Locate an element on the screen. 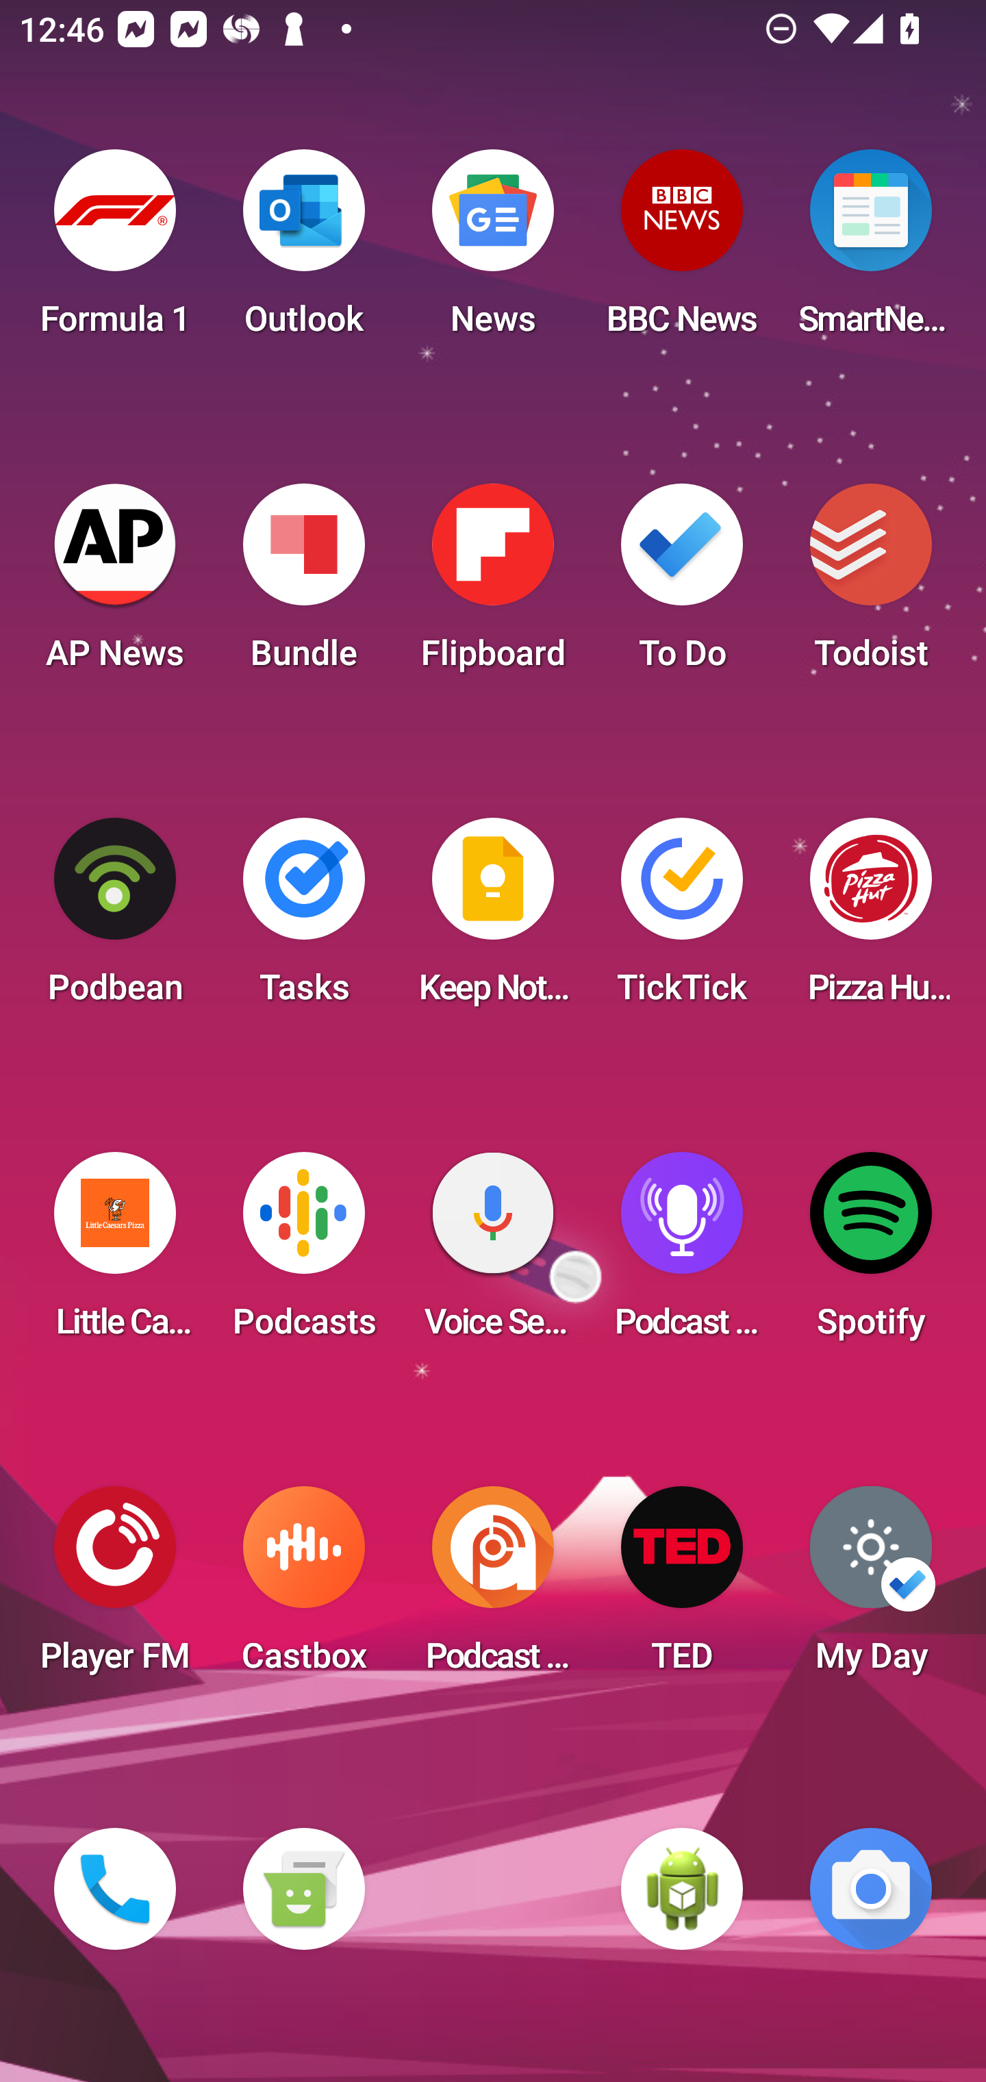 This screenshot has width=986, height=2082. Tasks is located at coordinates (303, 919).